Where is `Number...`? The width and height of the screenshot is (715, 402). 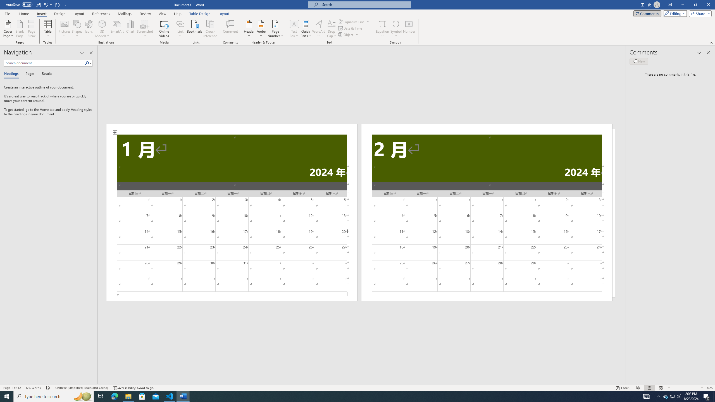
Number... is located at coordinates (409, 29).